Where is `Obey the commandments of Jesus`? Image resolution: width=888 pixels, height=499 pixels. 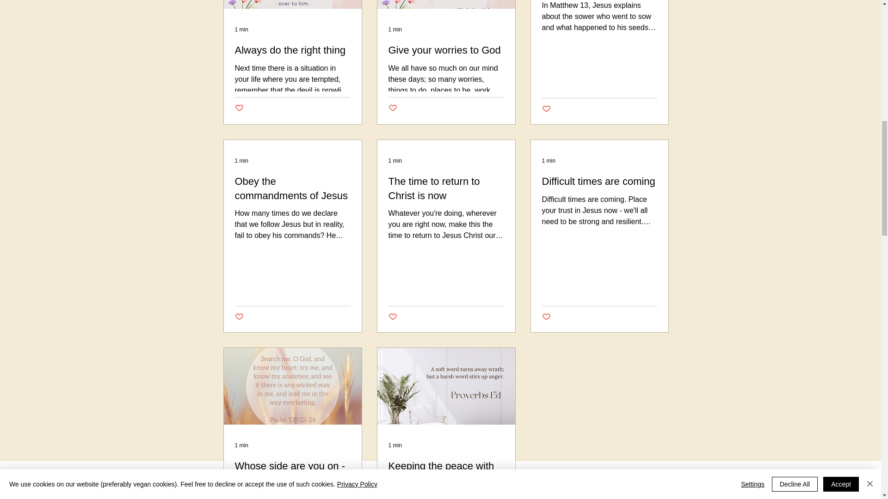
Obey the commandments of Jesus is located at coordinates (293, 189).